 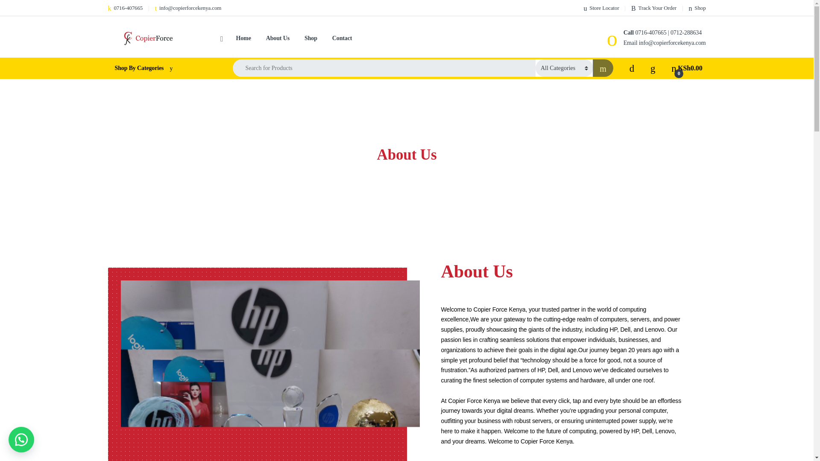 I want to click on Shop, so click(x=278, y=38).